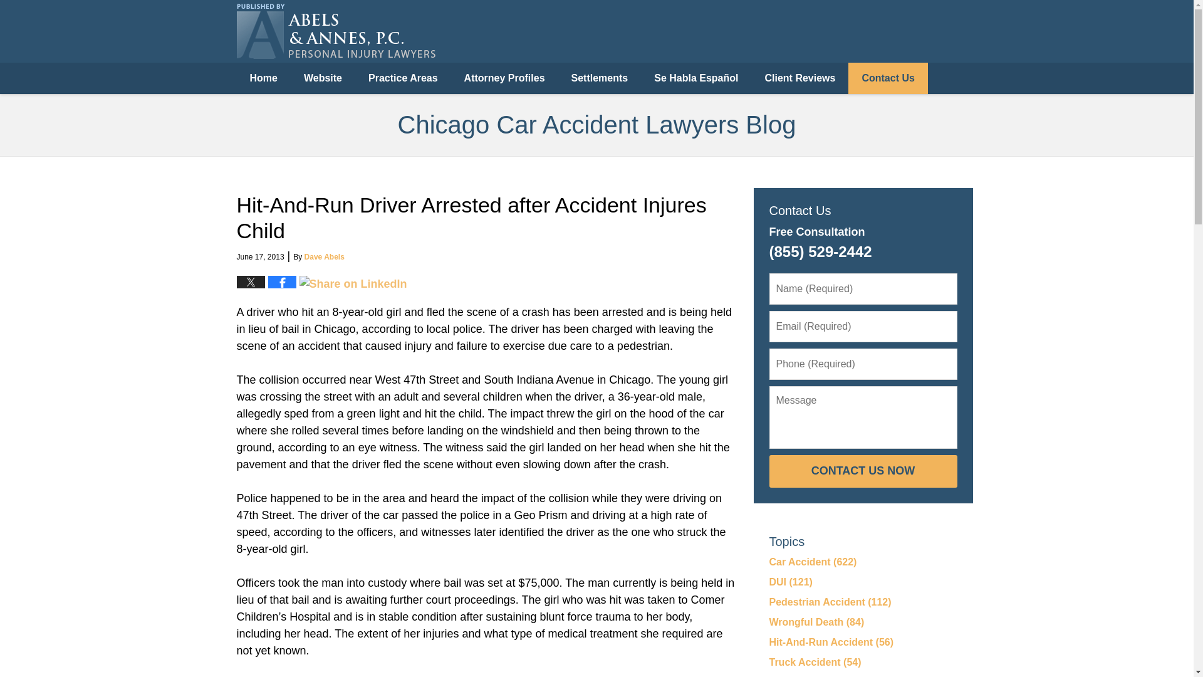  Describe the element at coordinates (336, 31) in the screenshot. I see `Chicago Car Accident Lawyers Blog` at that location.